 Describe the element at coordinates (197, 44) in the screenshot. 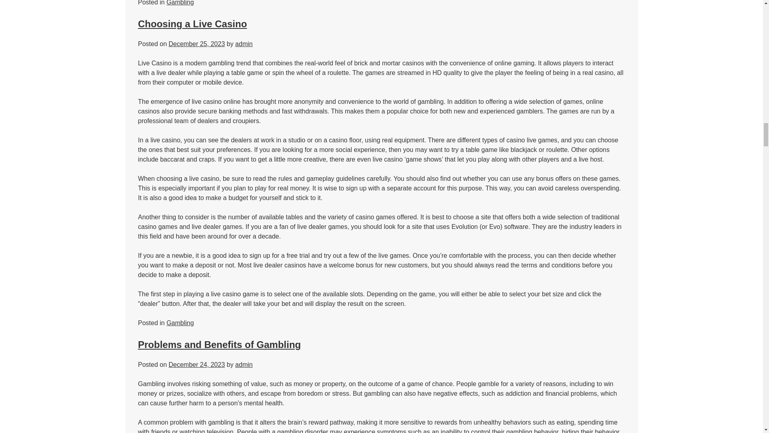

I see `December 25, 2023` at that location.